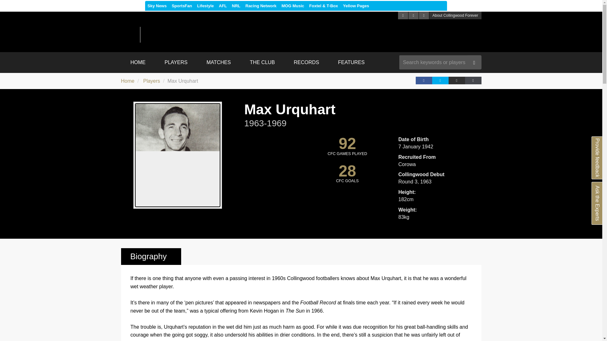 The height and width of the screenshot is (341, 607). I want to click on THE CLUB, so click(262, 63).